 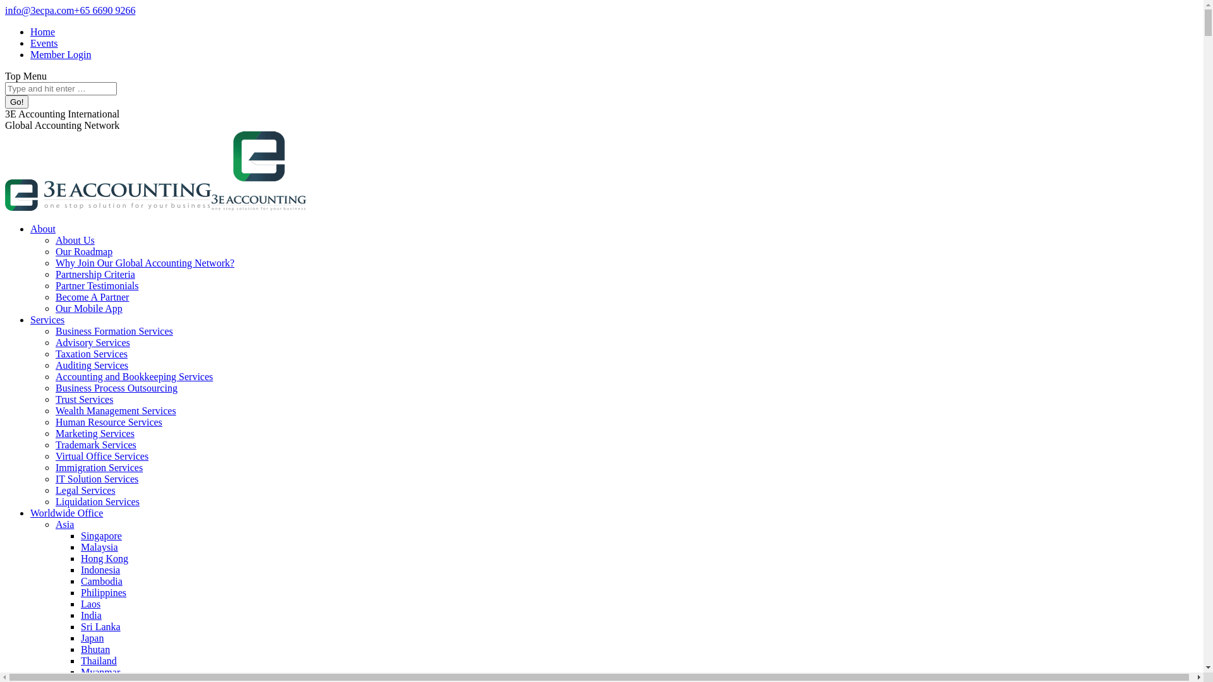 I want to click on Marketing Services, so click(x=95, y=433).